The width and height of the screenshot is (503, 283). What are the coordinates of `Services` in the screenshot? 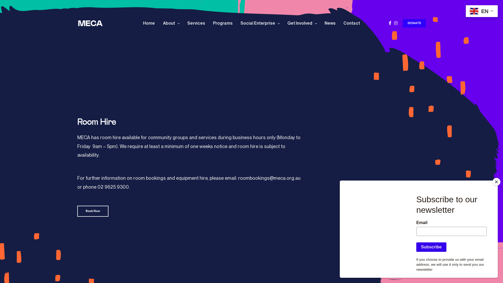 It's located at (196, 23).